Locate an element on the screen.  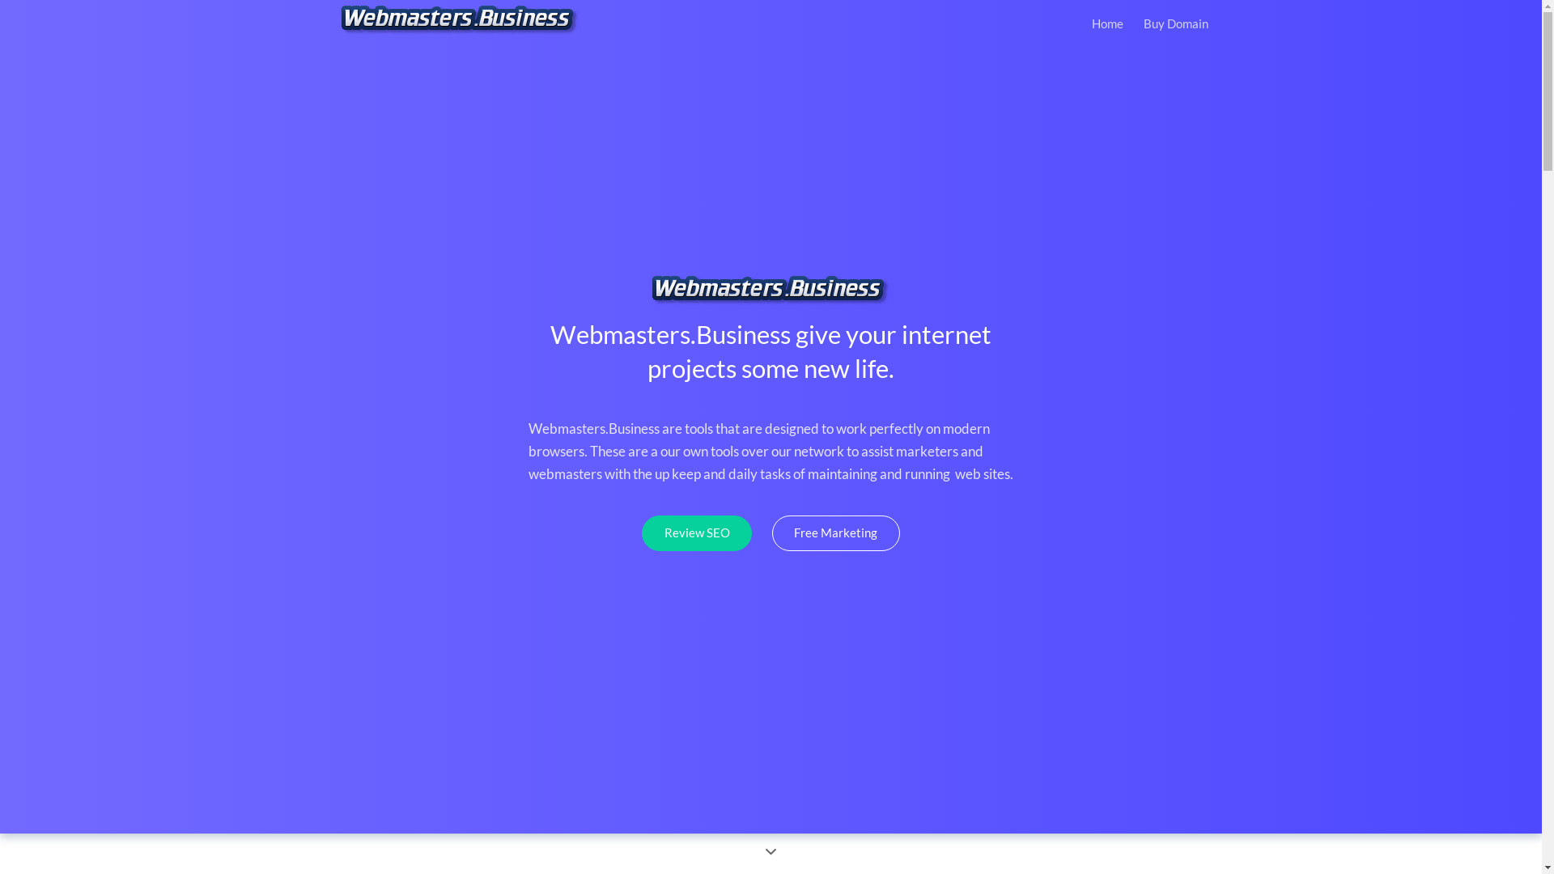
Home is located at coordinates (1107, 26).